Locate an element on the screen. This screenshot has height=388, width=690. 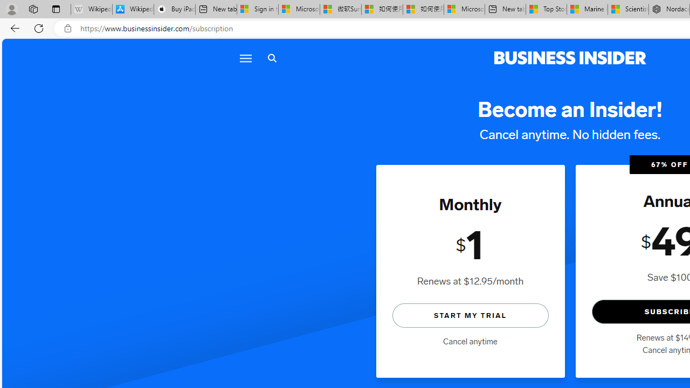
Business Insider logo is located at coordinates (570, 58).